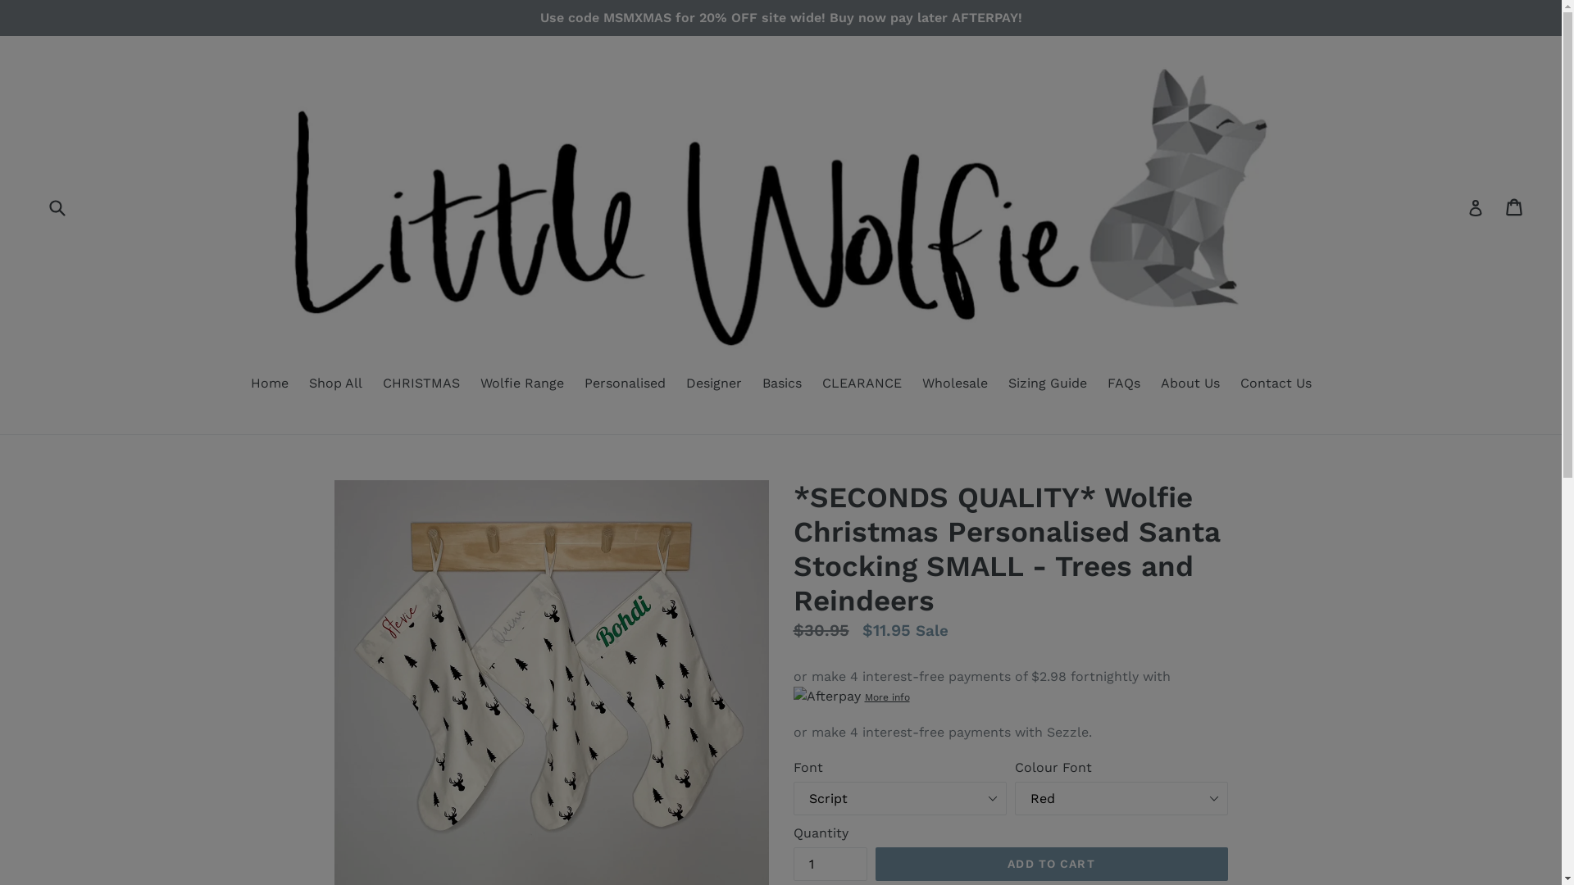 Image resolution: width=1574 pixels, height=885 pixels. I want to click on About Us, so click(1190, 385).